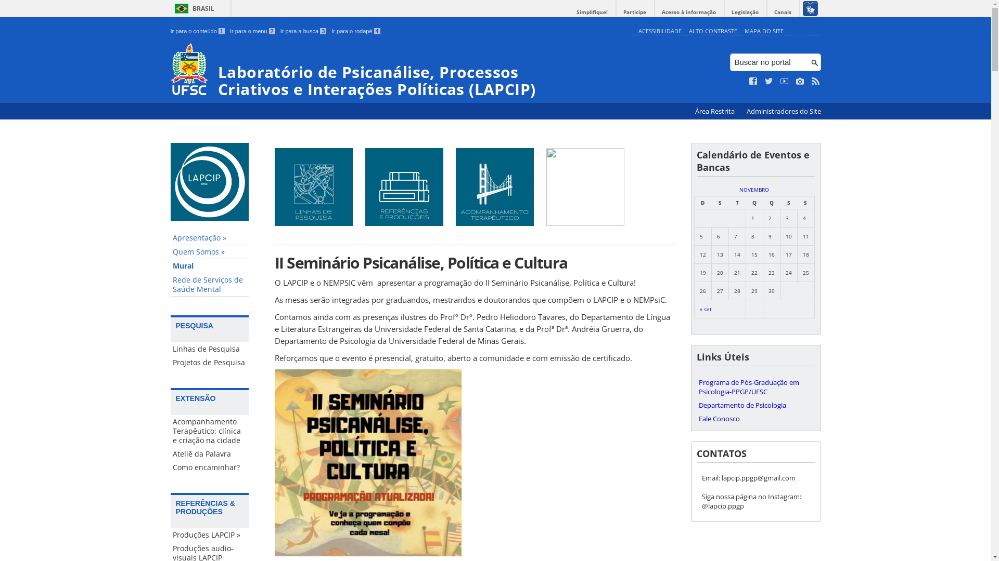 The width and height of the screenshot is (999, 561). Describe the element at coordinates (764, 31) in the screenshot. I see `MAPA DO SITE` at that location.